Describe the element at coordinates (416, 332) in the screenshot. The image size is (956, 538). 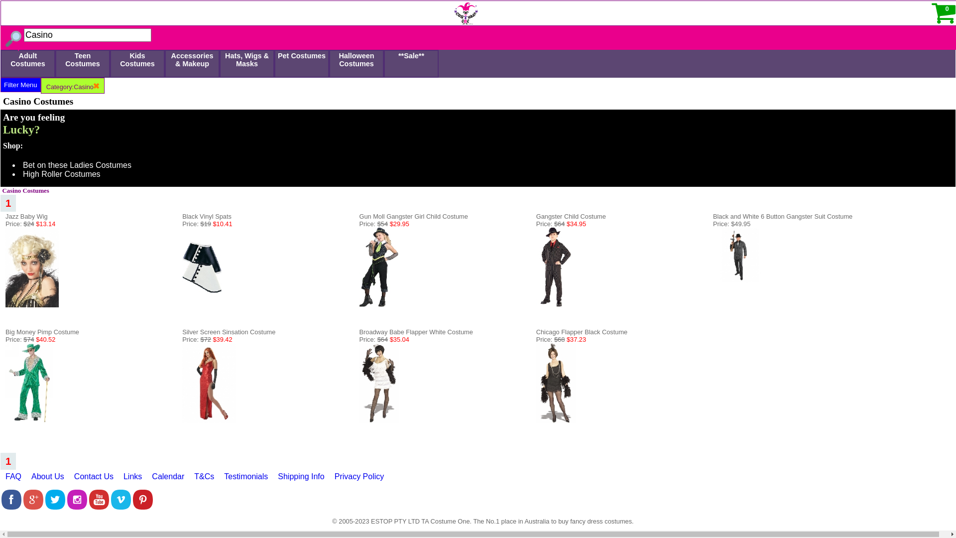
I see `Broadway Babe Flapper White Costume` at that location.